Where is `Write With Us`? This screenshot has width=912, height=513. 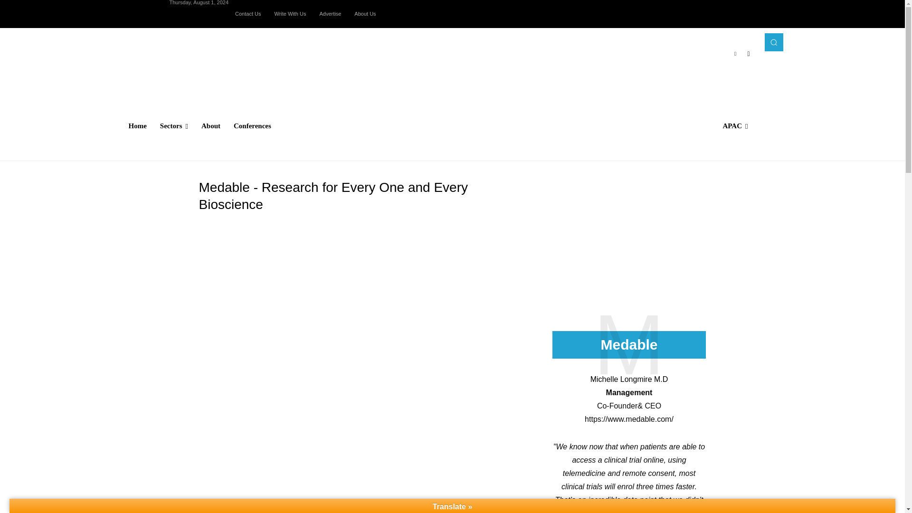 Write With Us is located at coordinates (290, 13).